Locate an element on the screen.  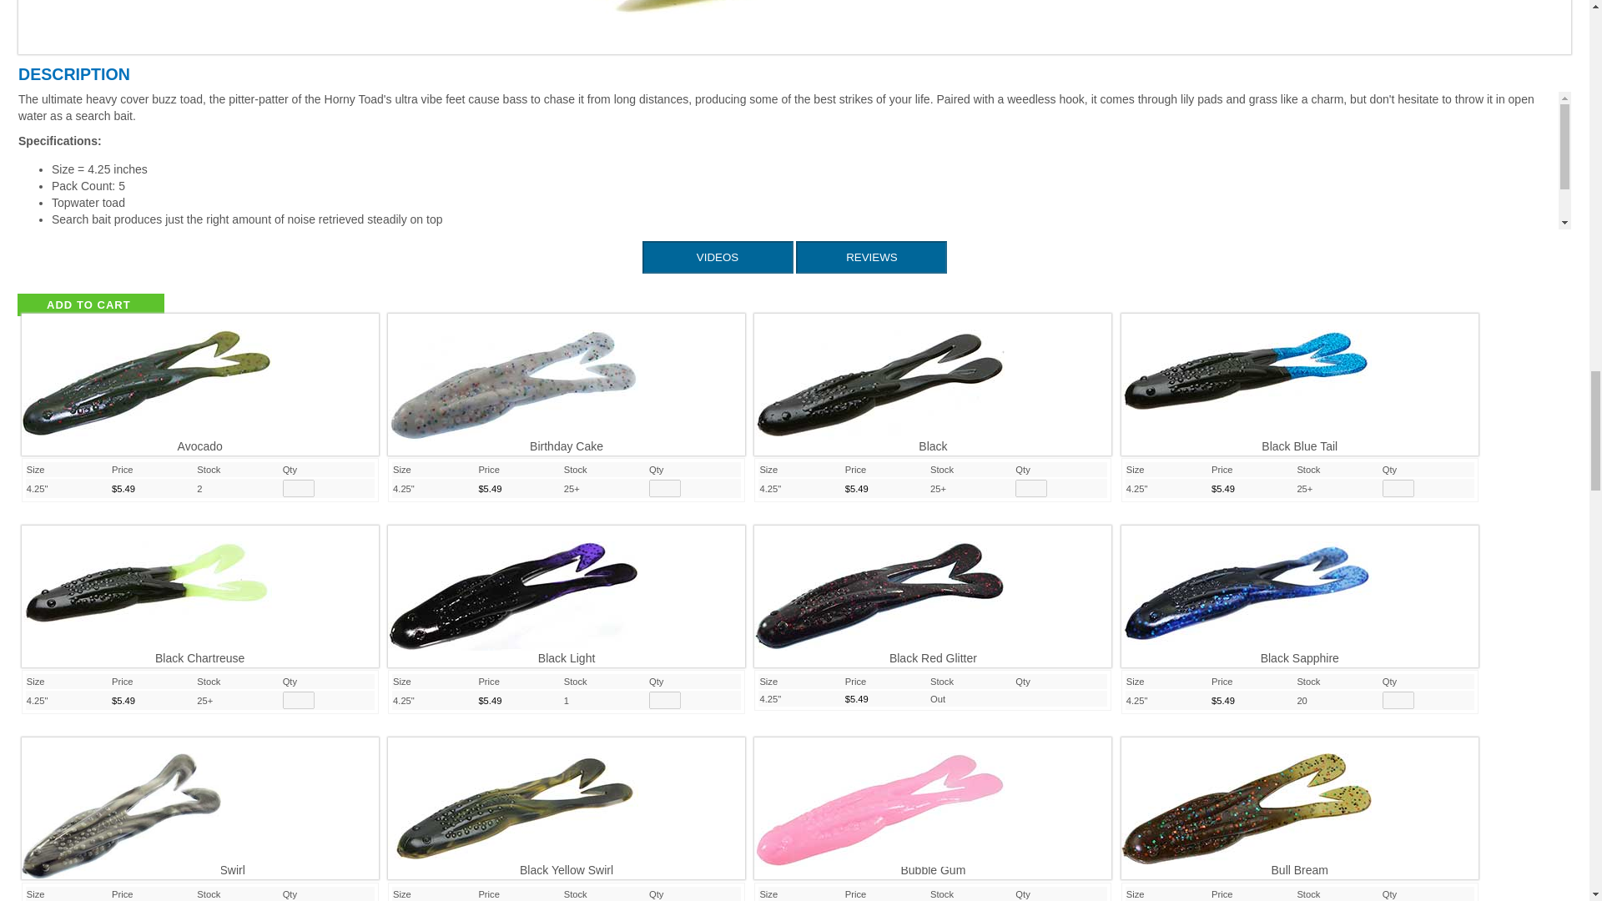
view larger is located at coordinates (512, 377).